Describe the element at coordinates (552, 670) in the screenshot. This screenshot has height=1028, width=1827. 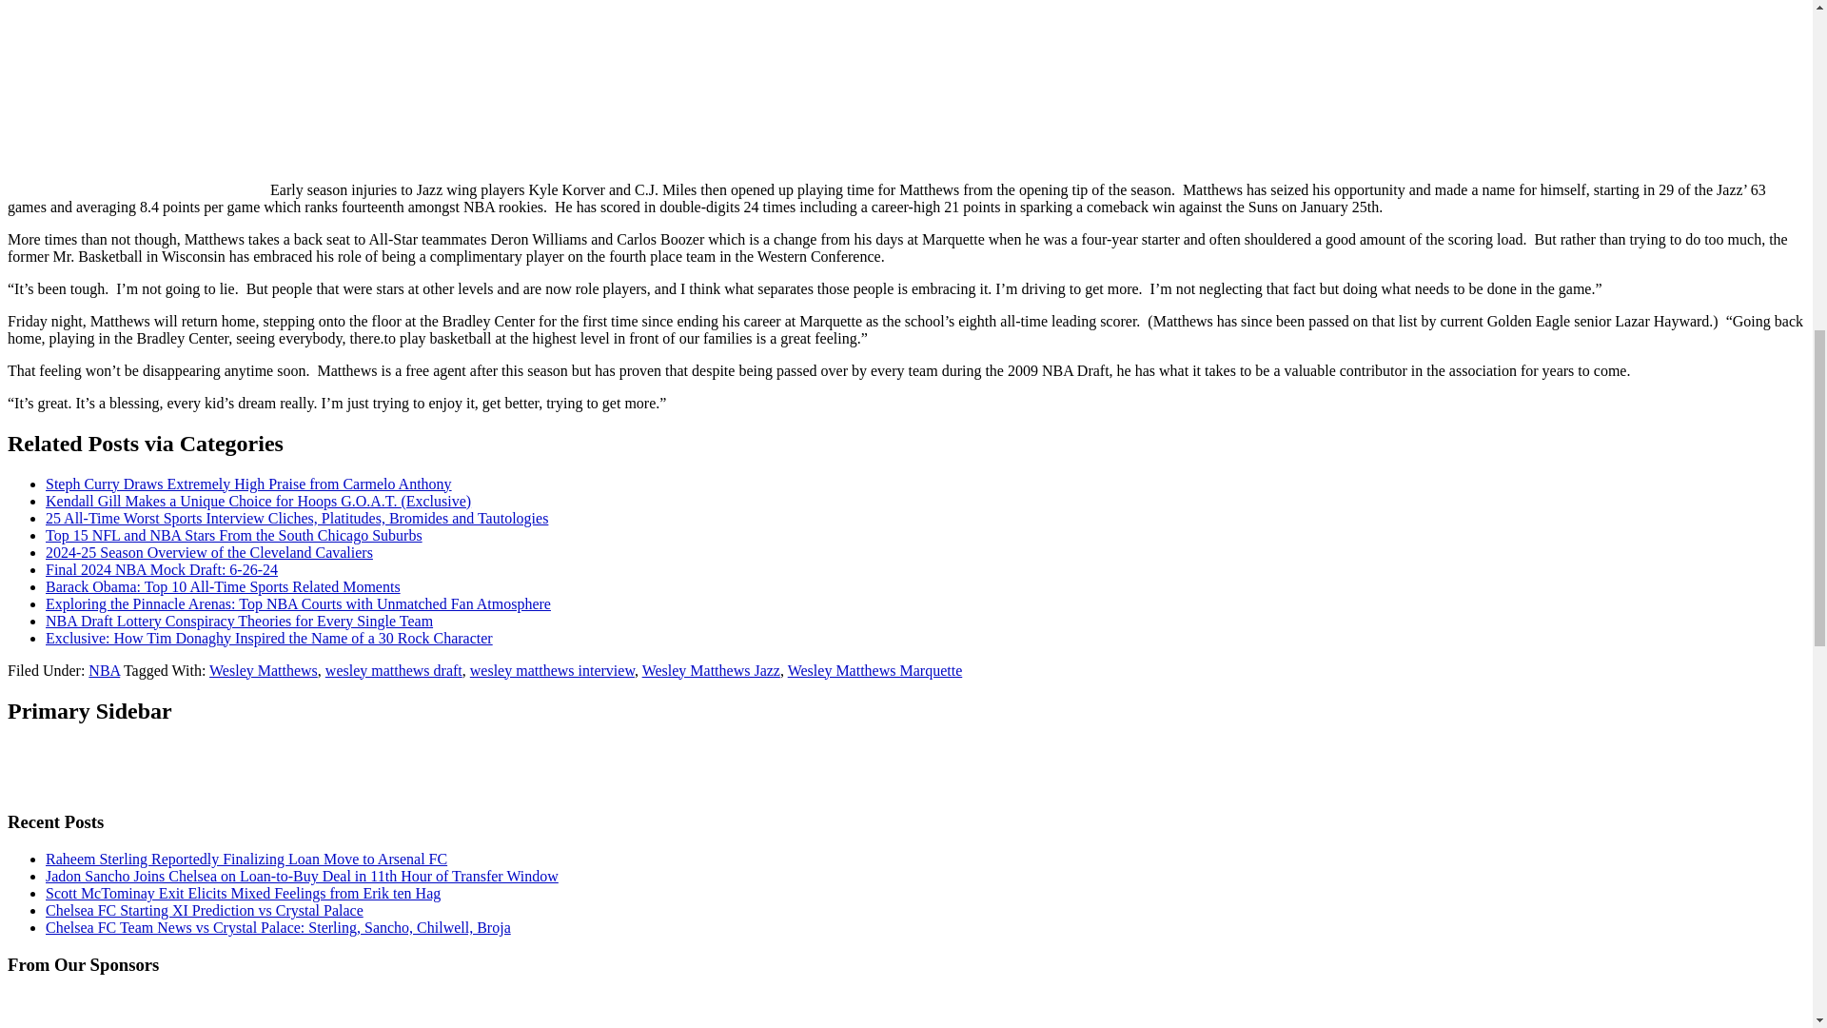
I see `wesley matthews interview` at that location.